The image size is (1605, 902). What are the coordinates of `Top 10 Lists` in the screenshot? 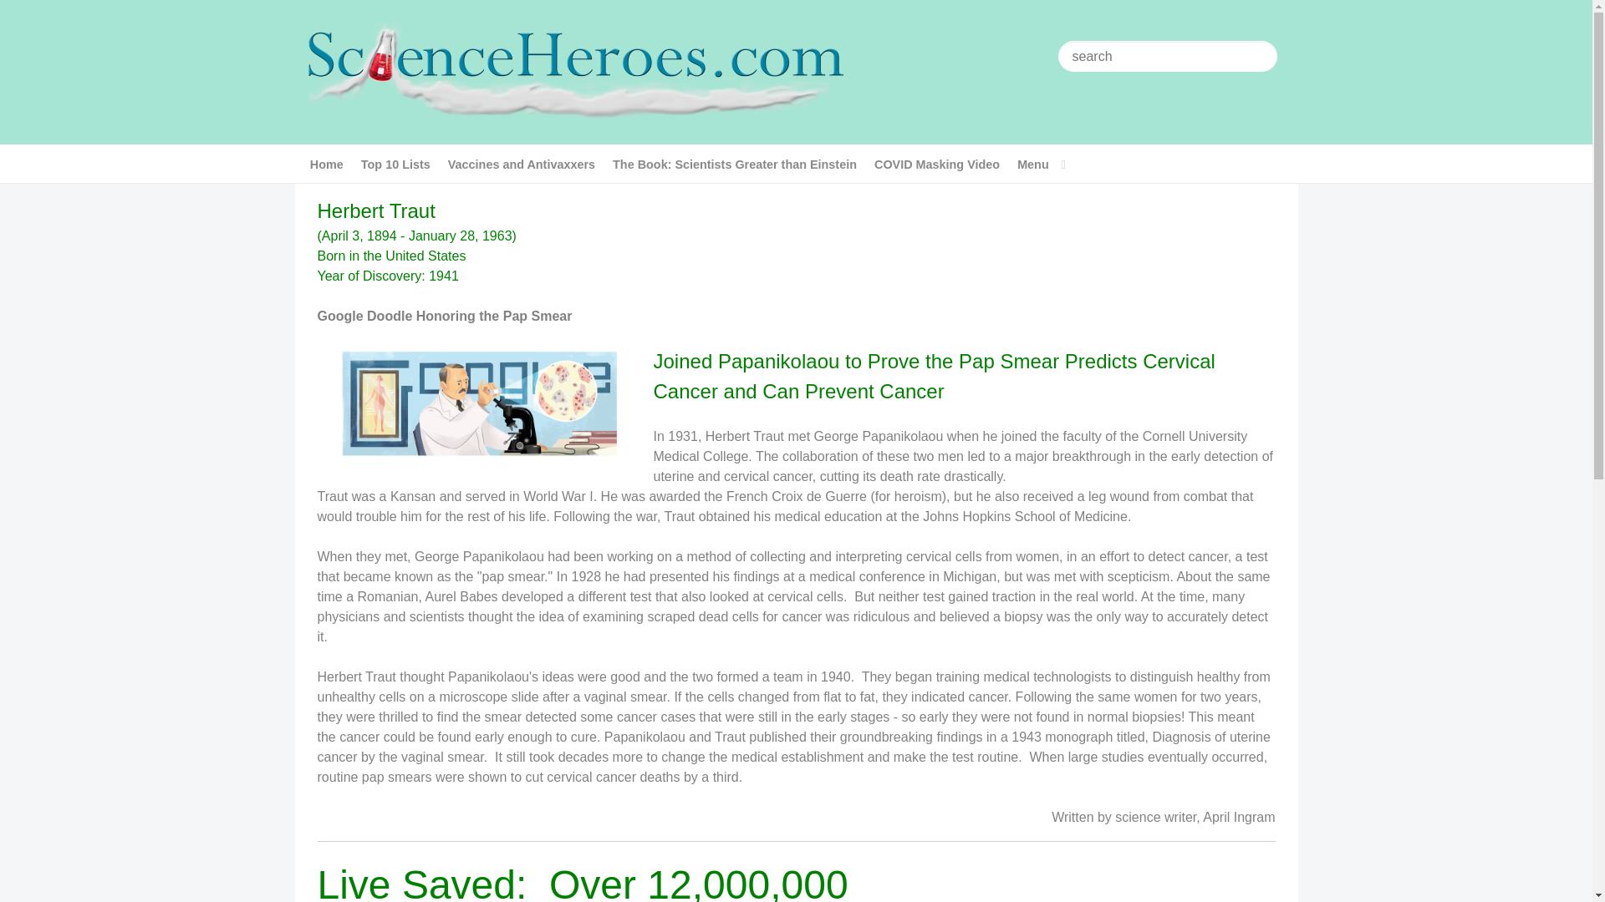 It's located at (395, 164).